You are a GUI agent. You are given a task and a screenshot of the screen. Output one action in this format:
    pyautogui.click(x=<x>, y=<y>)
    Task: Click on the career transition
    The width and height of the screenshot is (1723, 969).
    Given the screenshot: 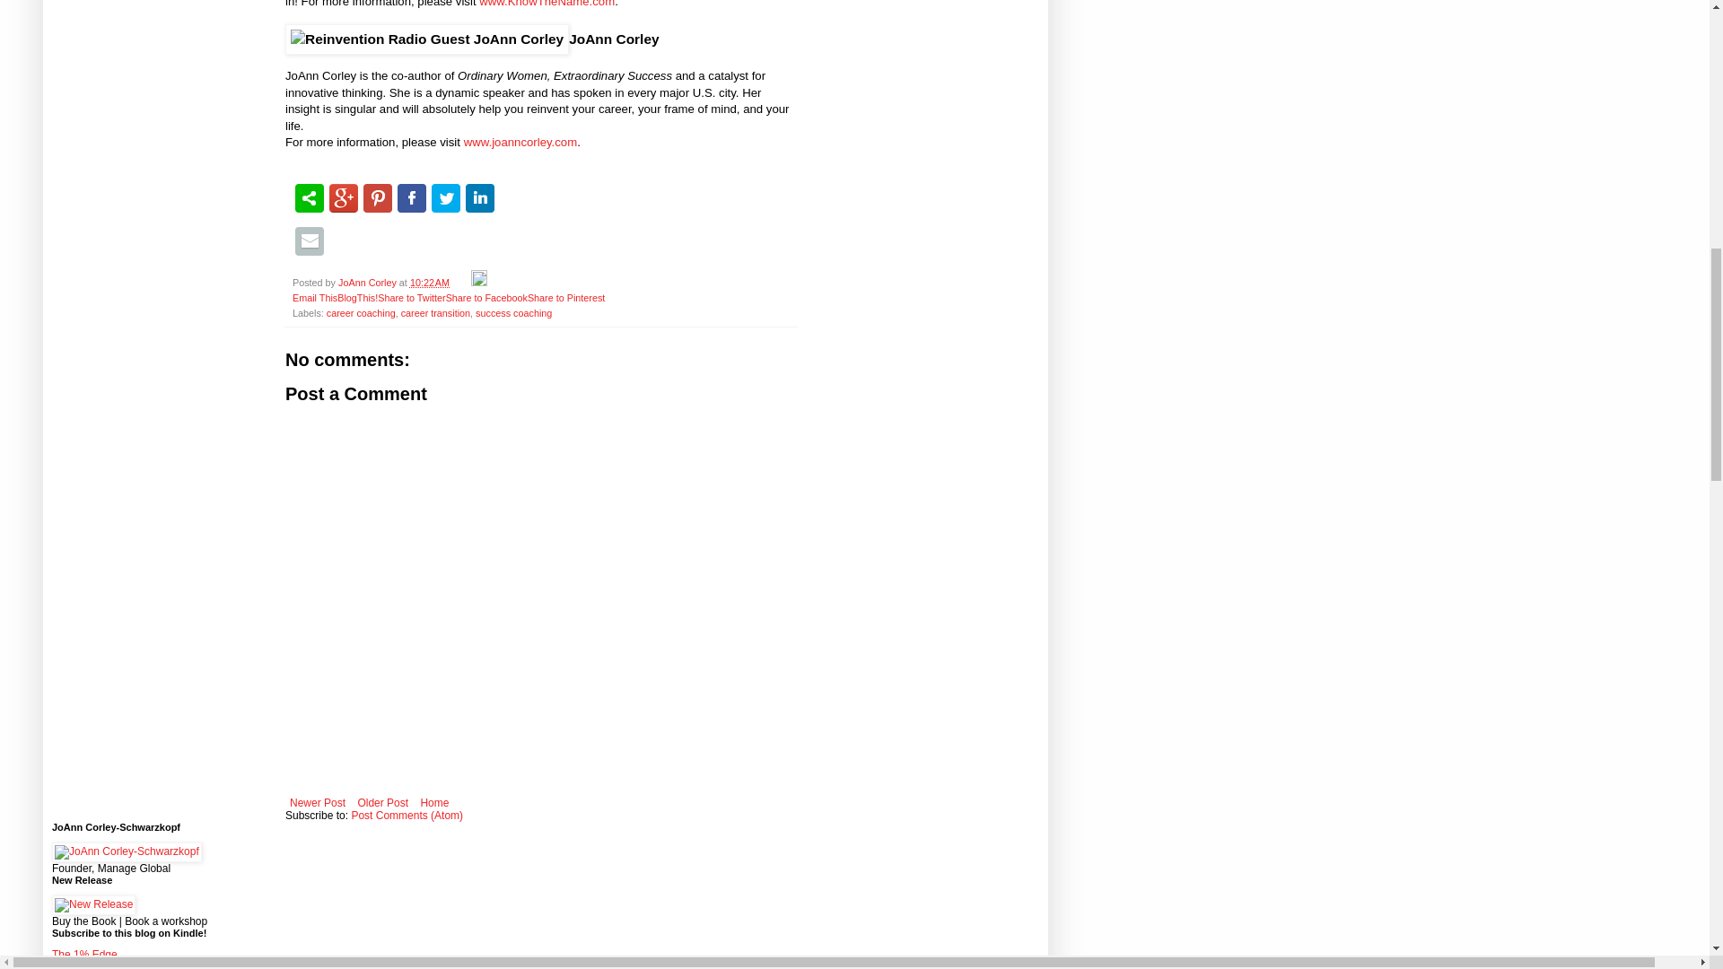 What is the action you would take?
    pyautogui.click(x=436, y=313)
    